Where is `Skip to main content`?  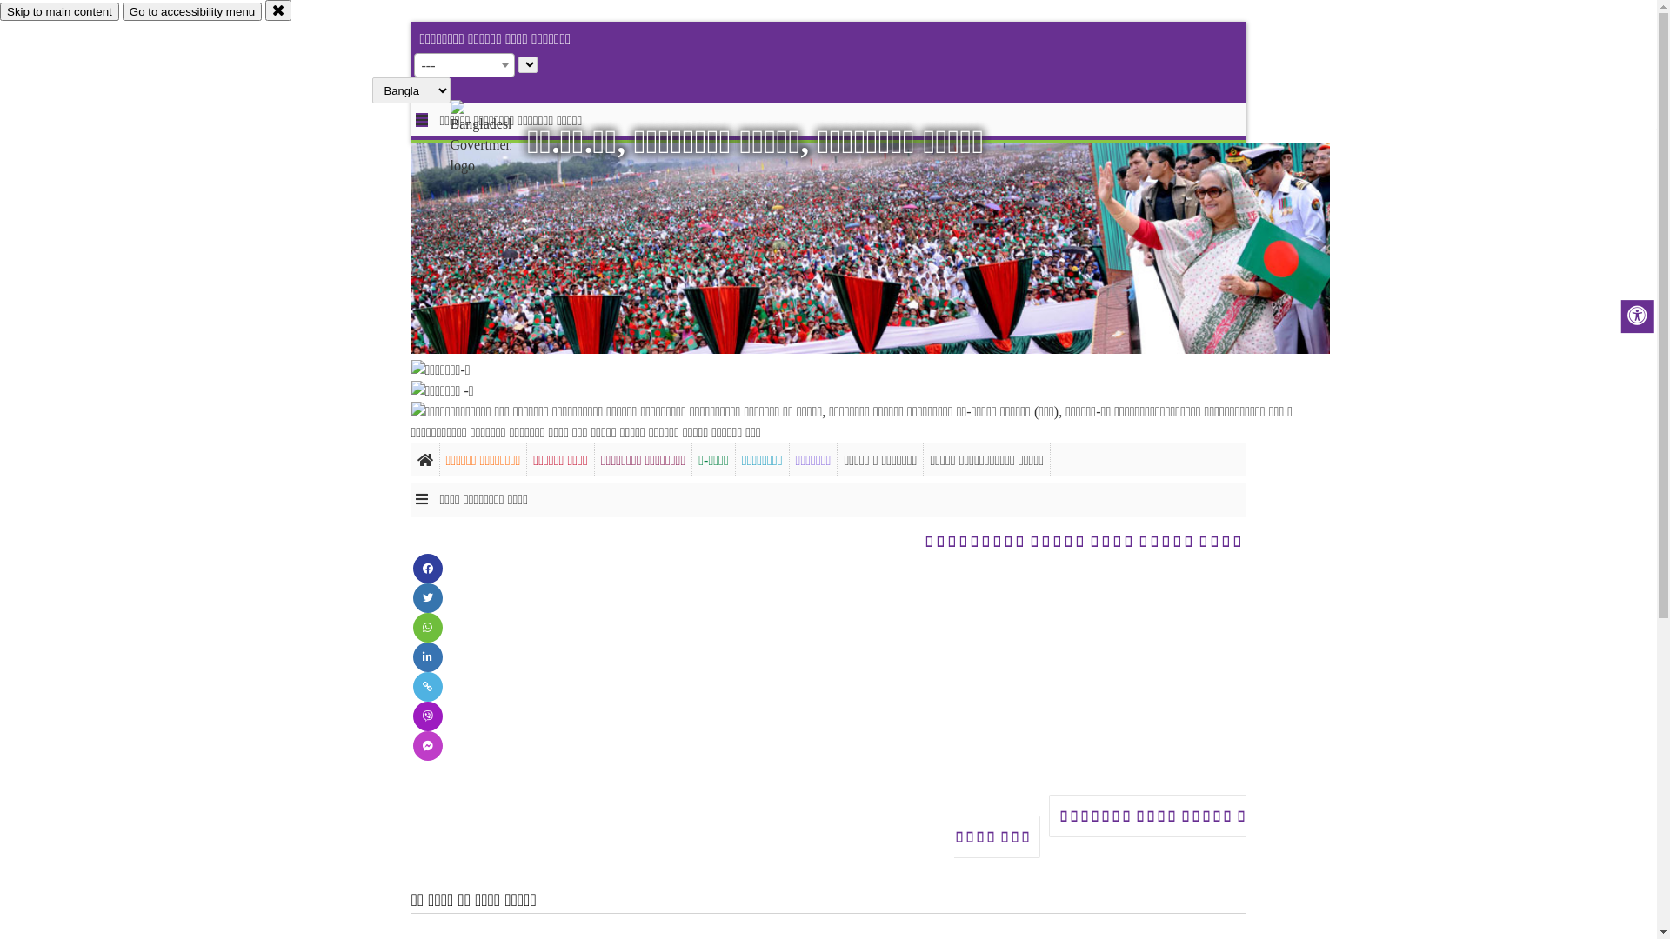 Skip to main content is located at coordinates (59, 12).